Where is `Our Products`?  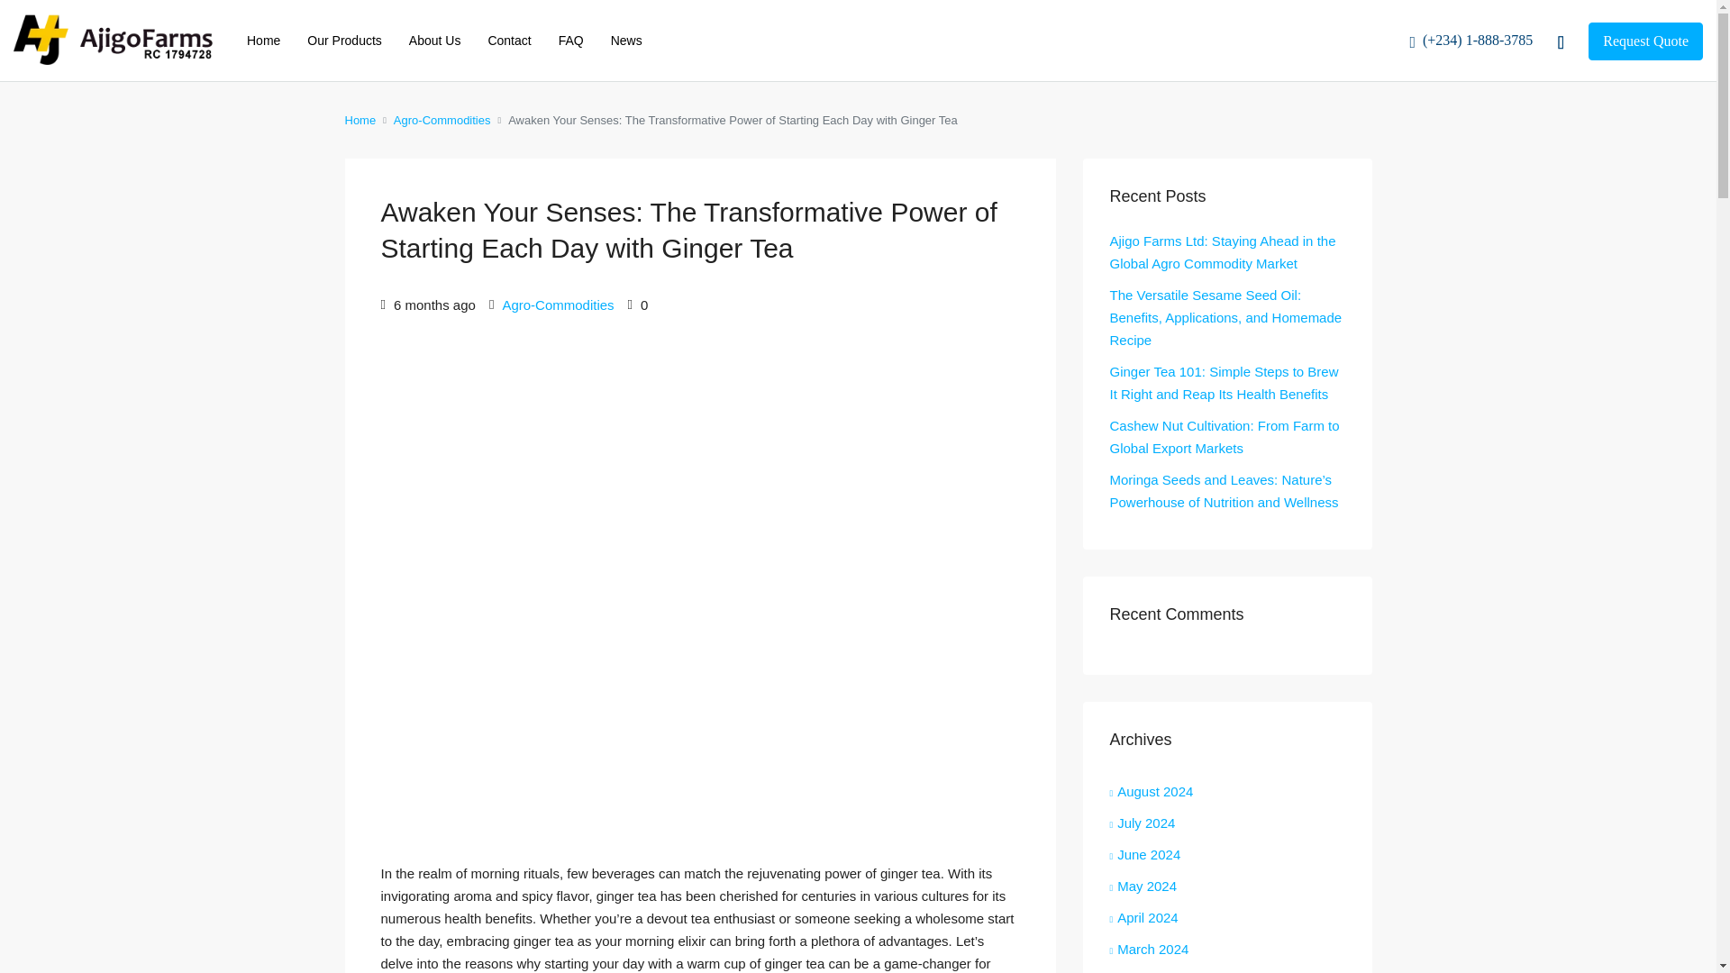
Our Products is located at coordinates (344, 40).